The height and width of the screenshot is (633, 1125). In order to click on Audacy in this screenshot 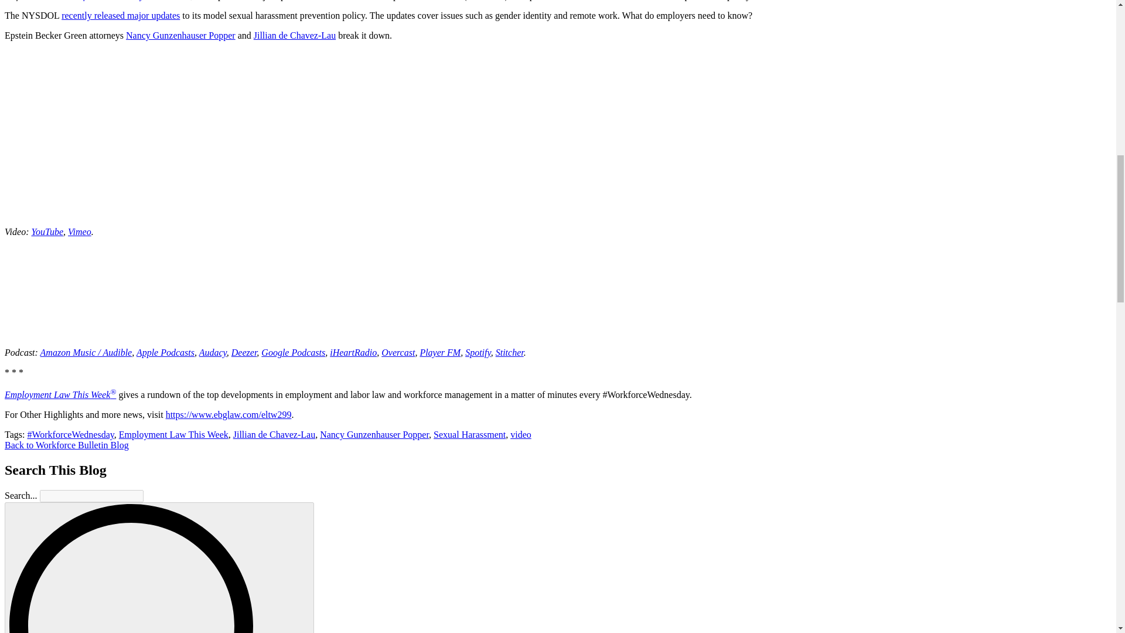, I will do `click(213, 352)`.